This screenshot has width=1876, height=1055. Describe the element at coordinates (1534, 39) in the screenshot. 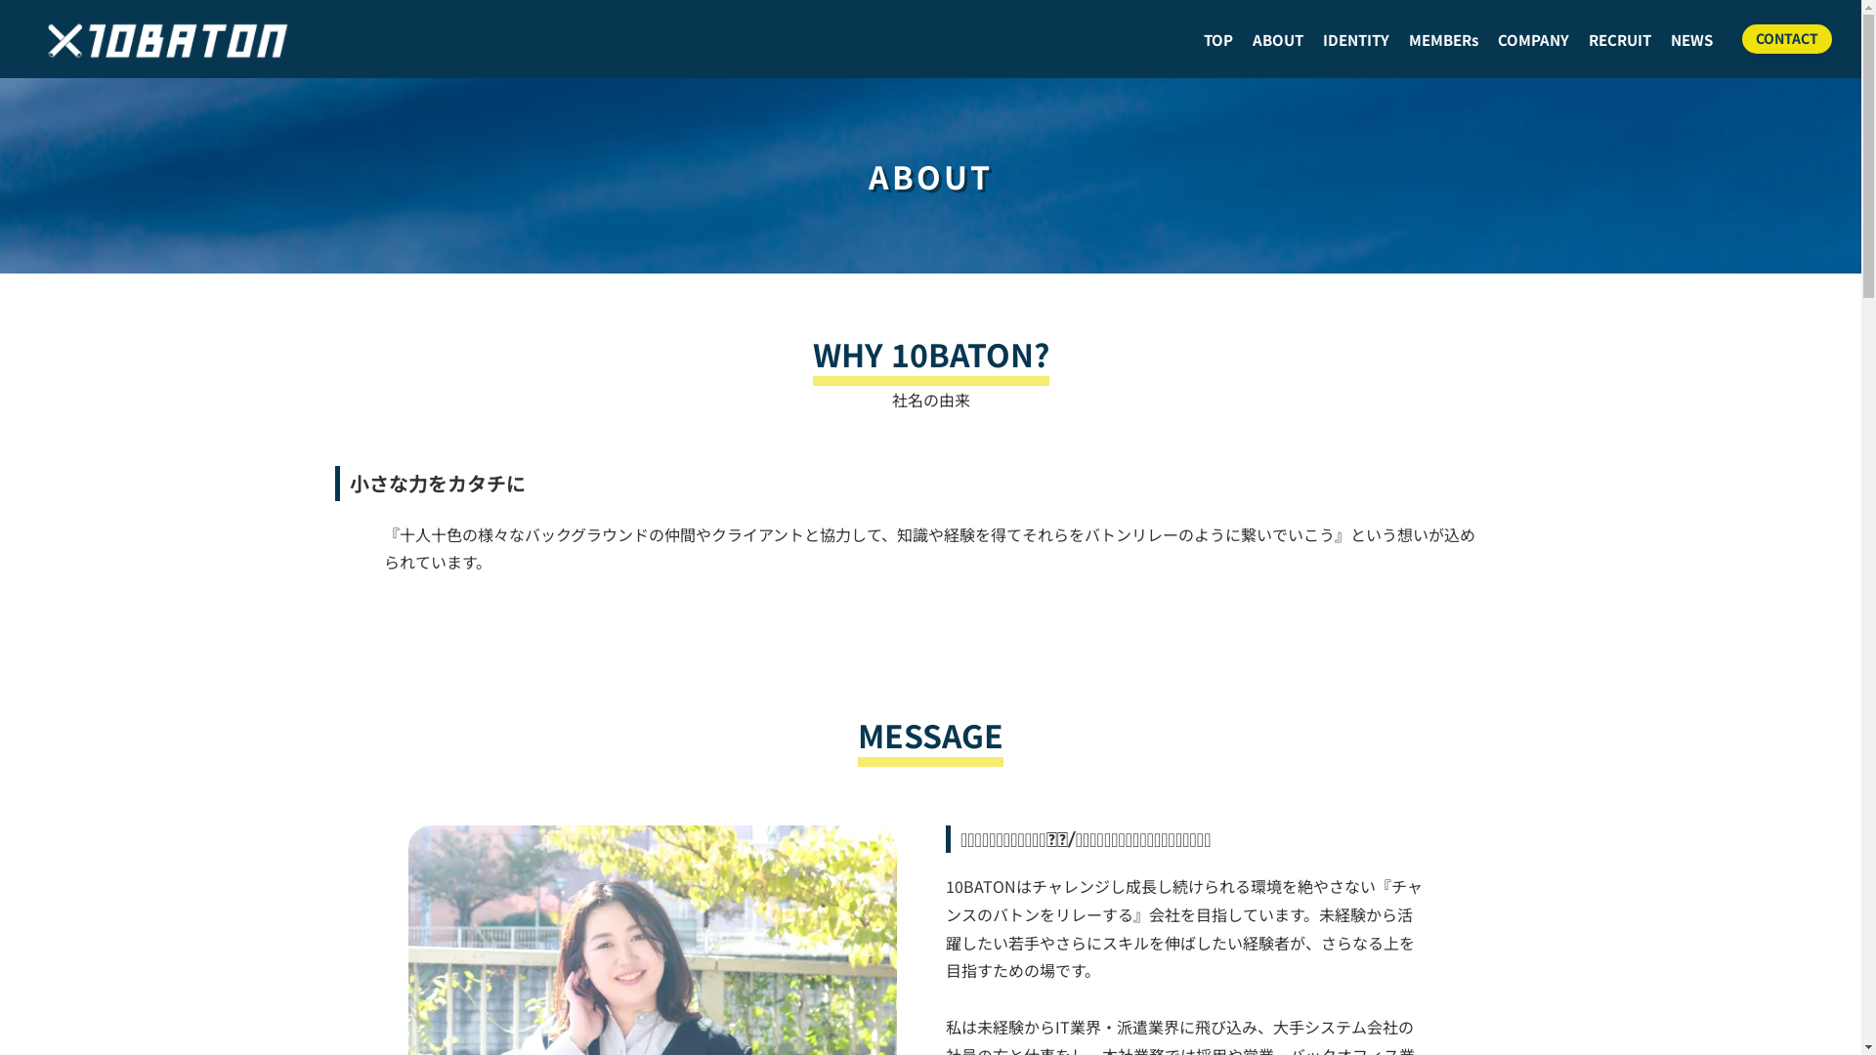

I see `COMPANY` at that location.